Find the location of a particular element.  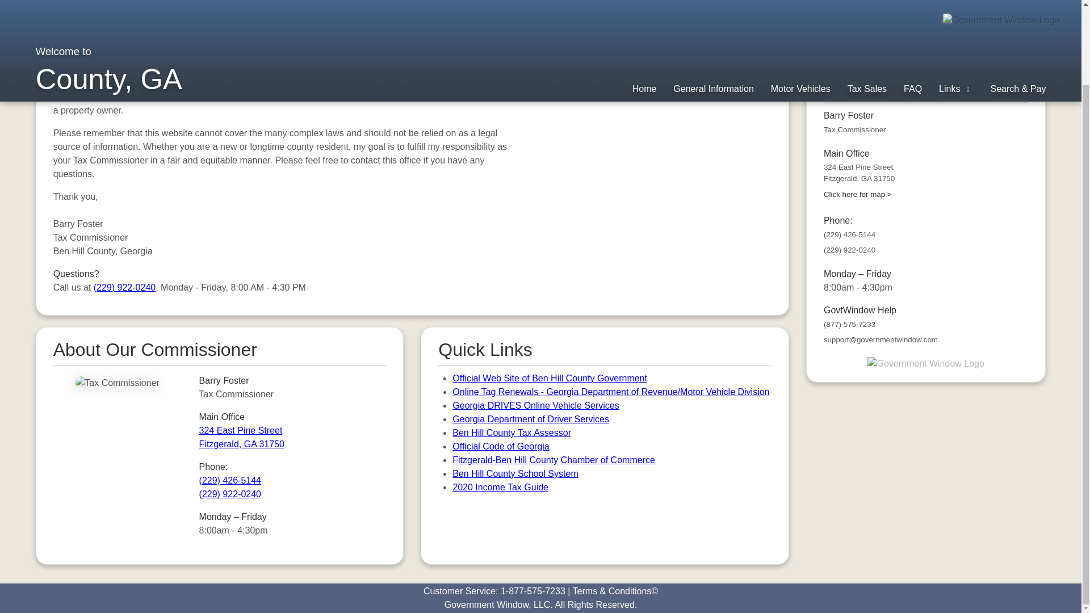

Fitzgerald-Ben Hill County Chamber of Commerce is located at coordinates (553, 460).